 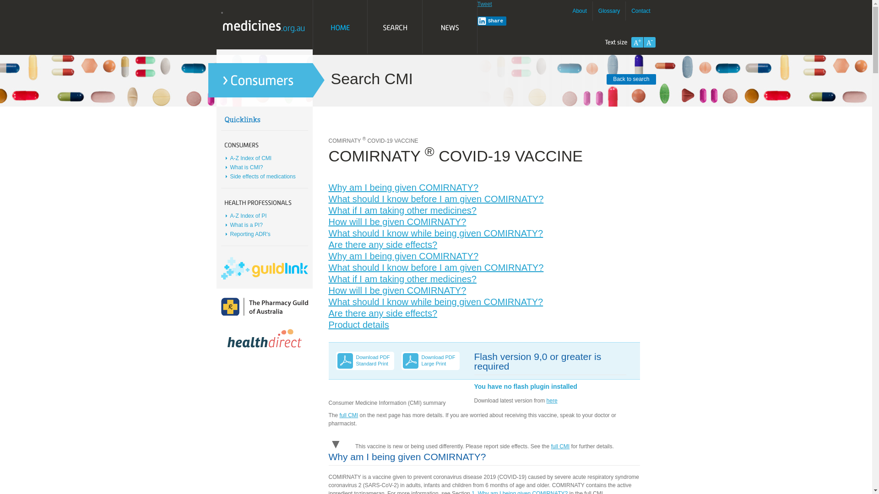 What do you see at coordinates (436, 302) in the screenshot?
I see `What should I know while being given COMIRNATY?` at bounding box center [436, 302].